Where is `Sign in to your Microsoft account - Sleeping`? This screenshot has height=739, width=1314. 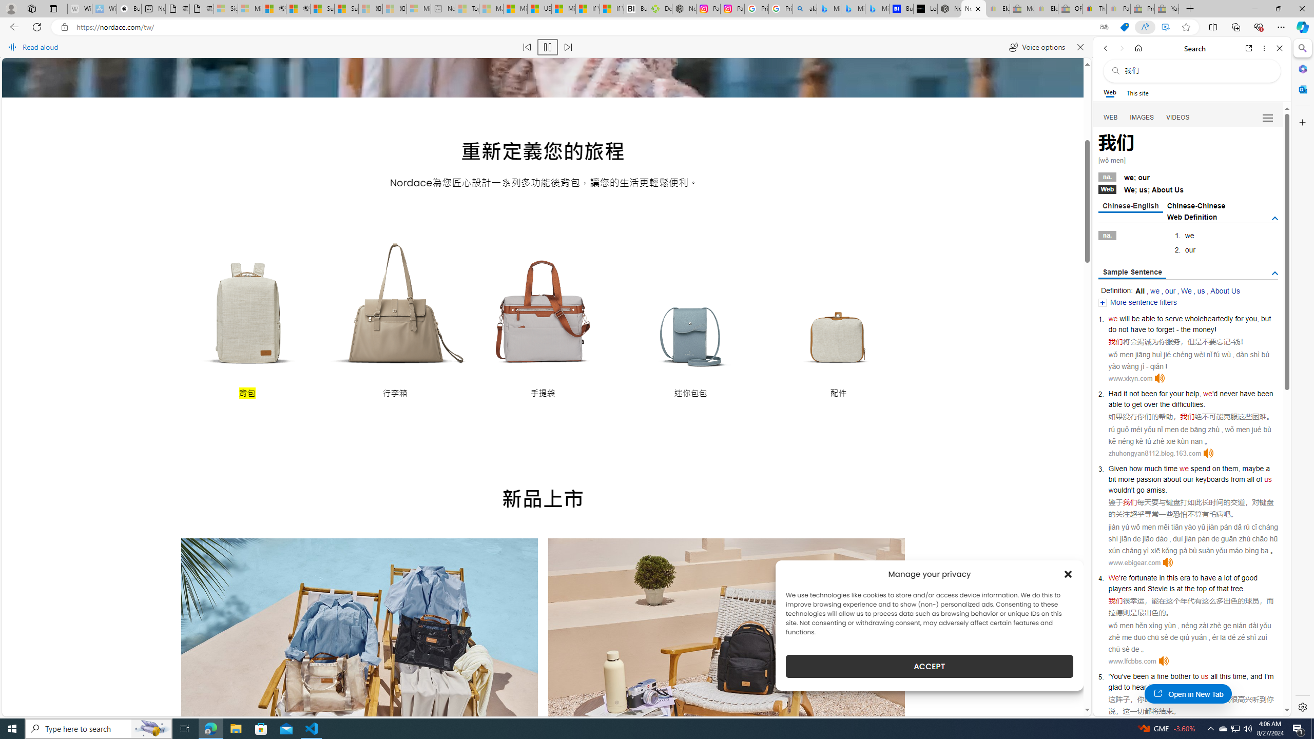
Sign in to your Microsoft account - Sleeping is located at coordinates (225, 9).